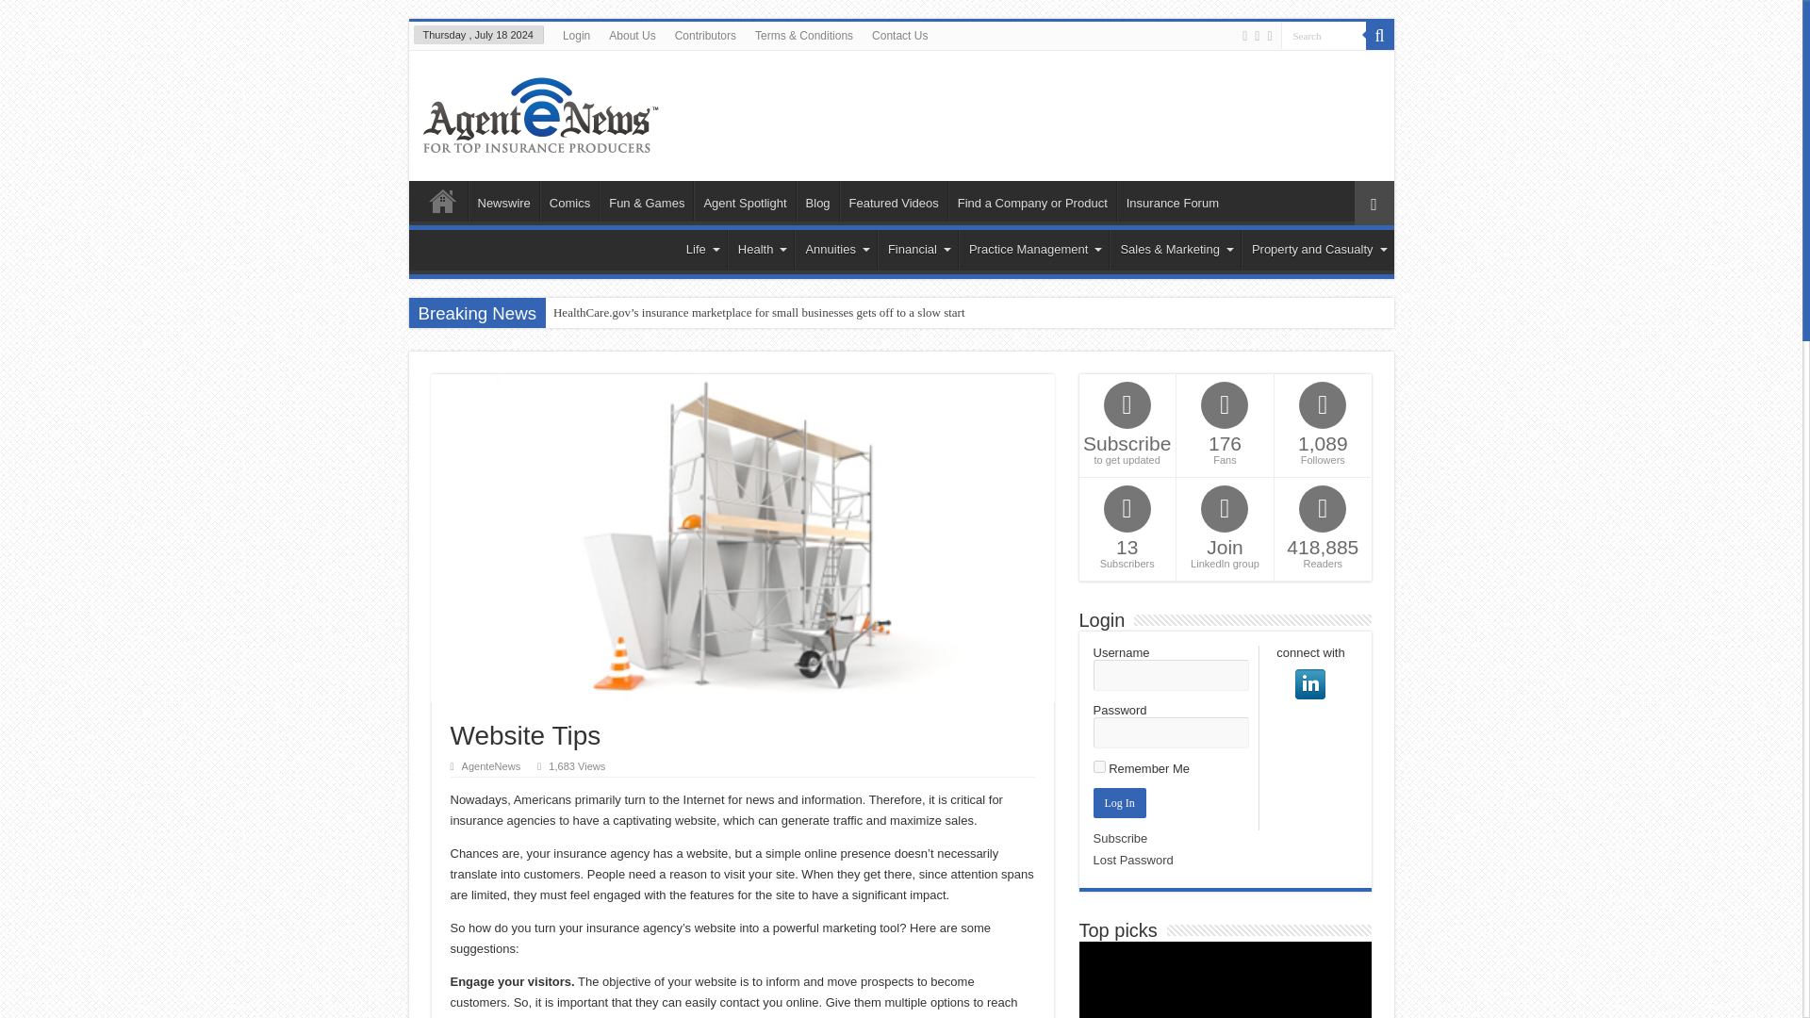  Describe the element at coordinates (1119, 803) in the screenshot. I see `Log In` at that location.